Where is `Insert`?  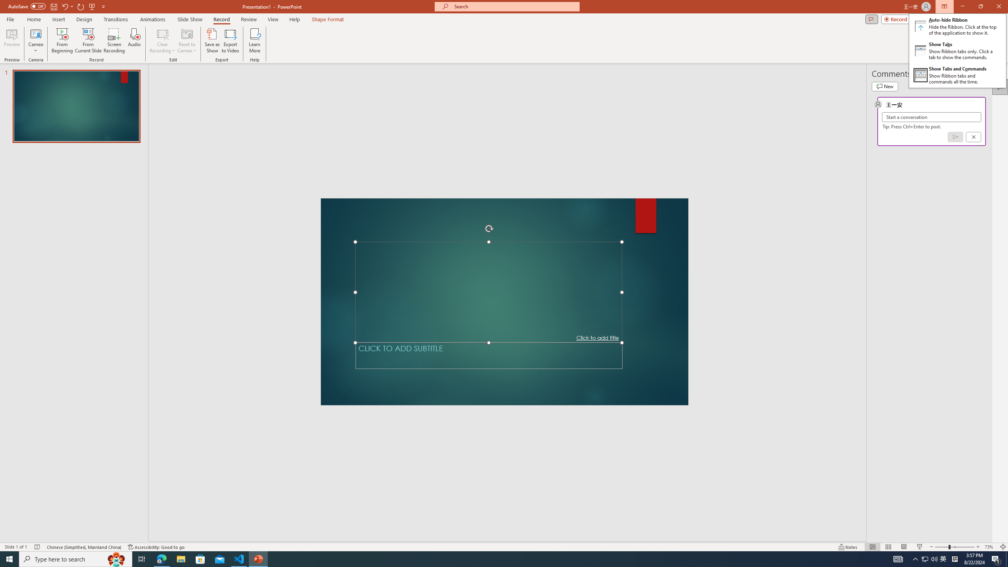 Insert is located at coordinates (58, 19).